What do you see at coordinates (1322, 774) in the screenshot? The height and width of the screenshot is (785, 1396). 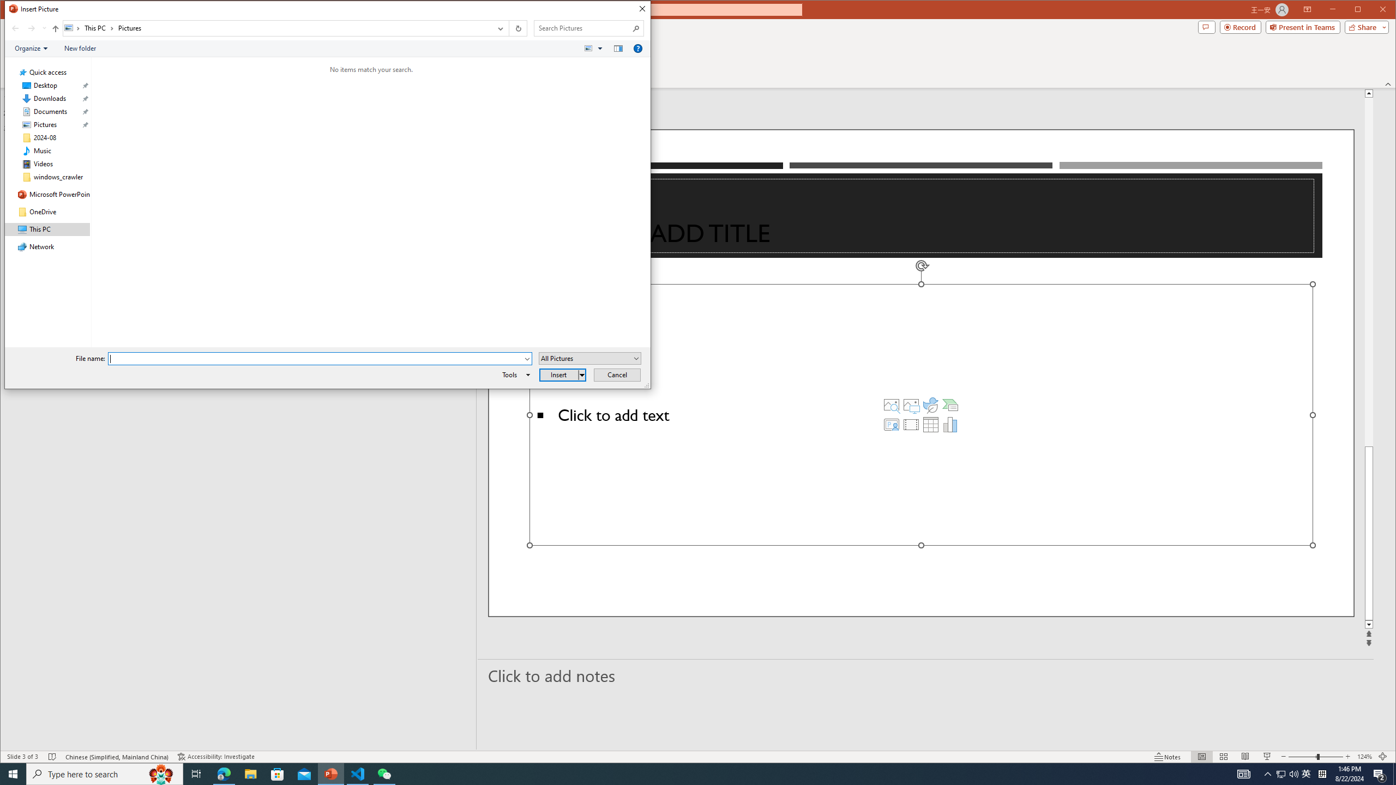 I see `Tray Input Indicator - Chinese (Simplified, China)` at bounding box center [1322, 774].